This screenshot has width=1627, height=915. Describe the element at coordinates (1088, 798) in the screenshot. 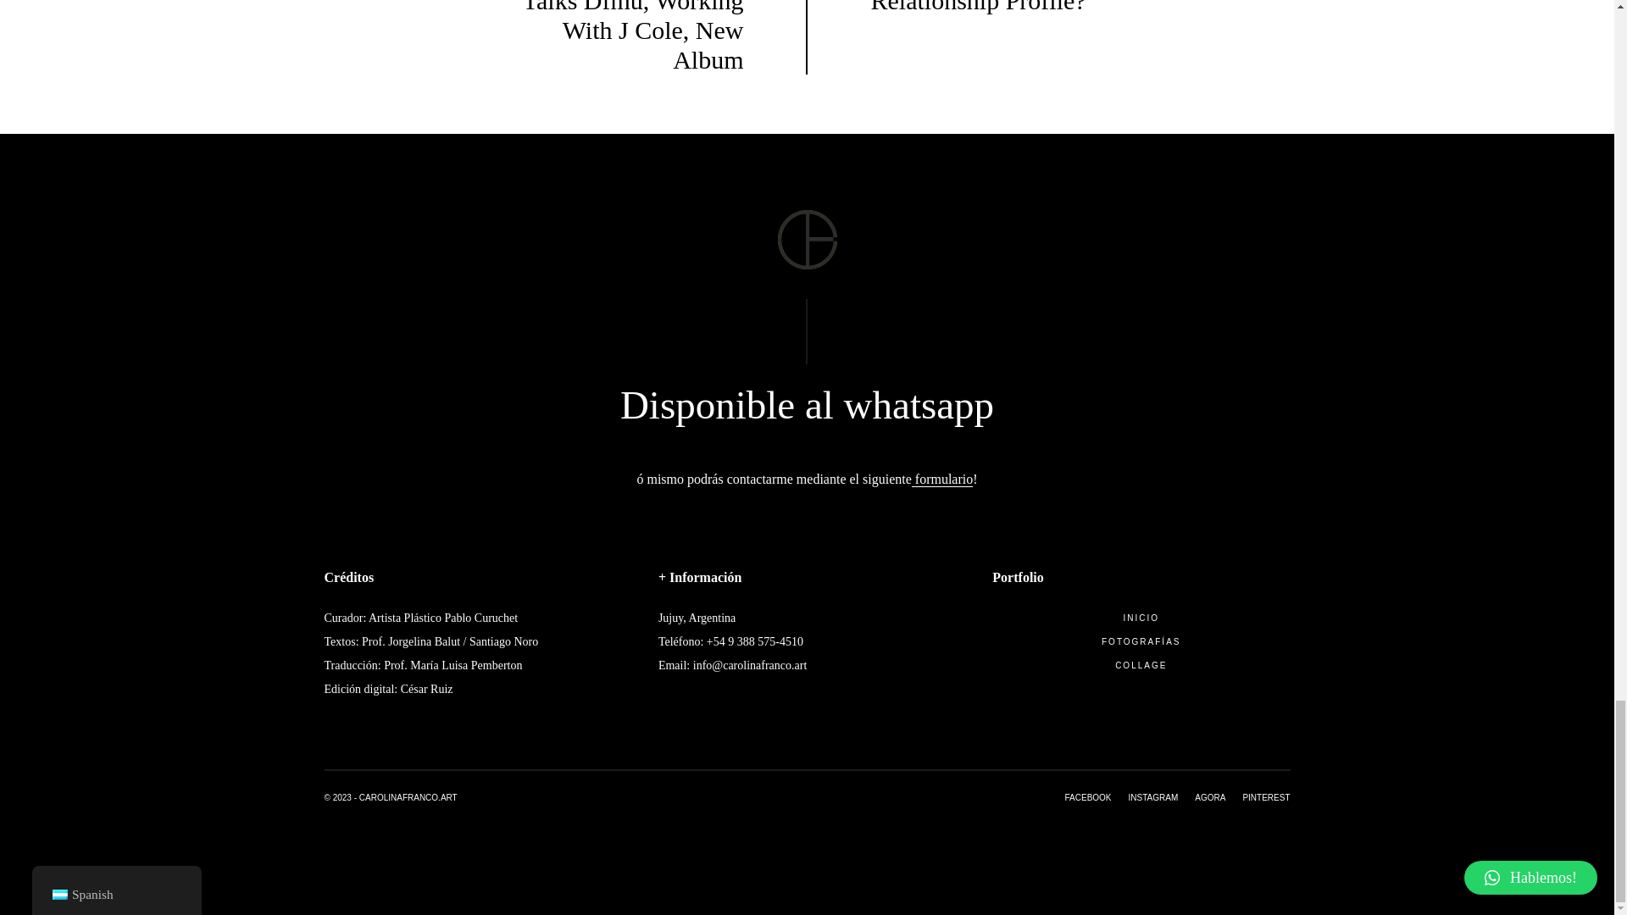

I see `FACEBOOK` at that location.